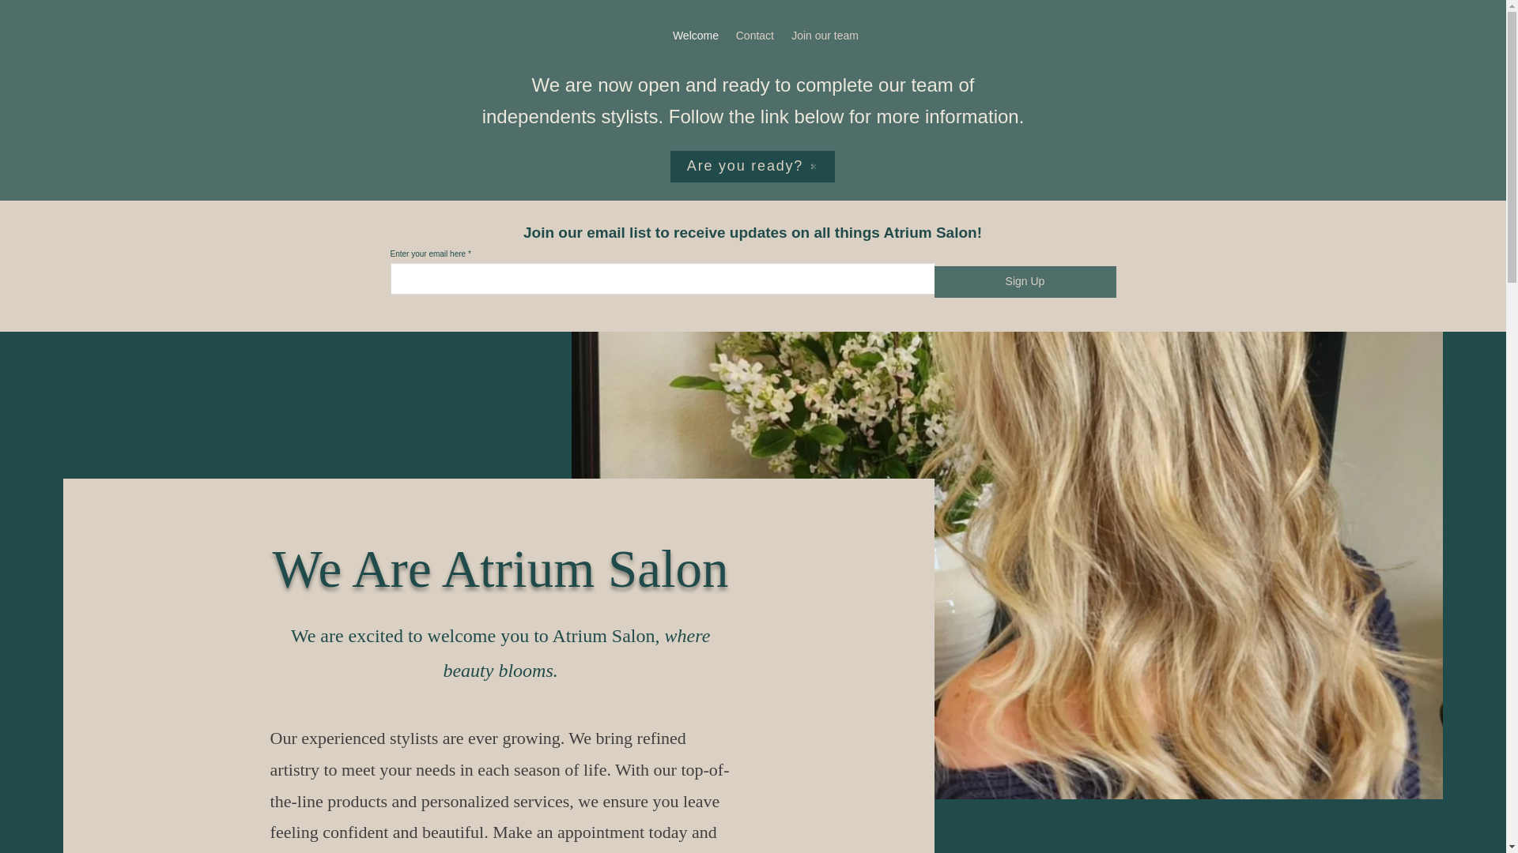 This screenshot has width=1518, height=853. I want to click on Are you ready?, so click(753, 167).